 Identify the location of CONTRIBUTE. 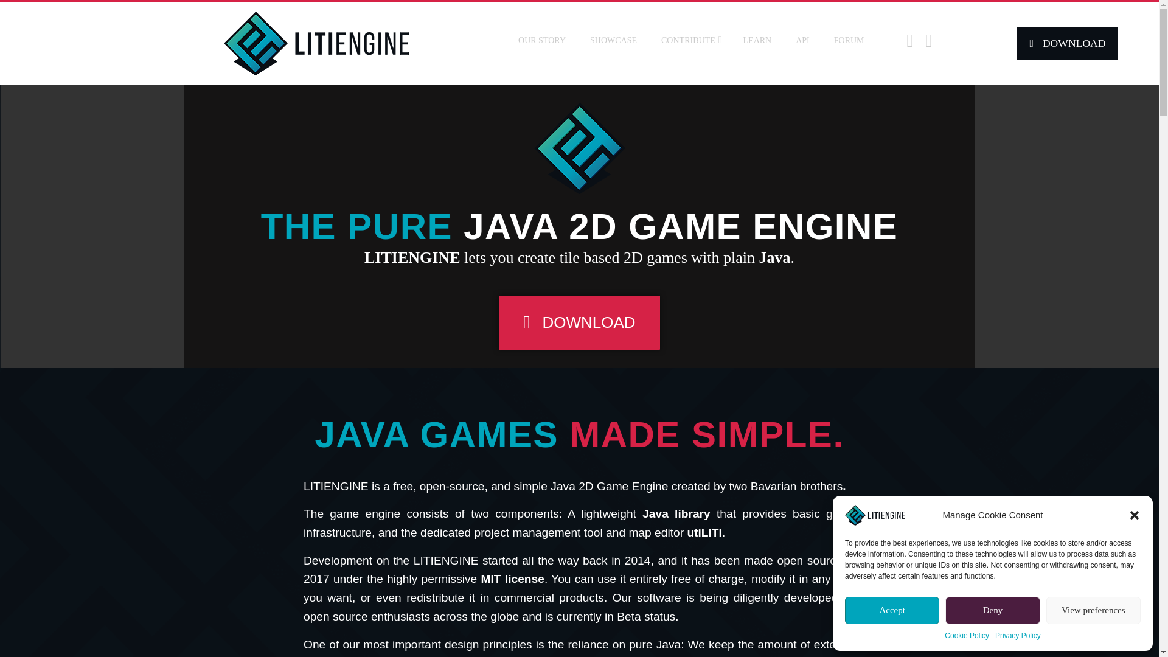
(690, 40).